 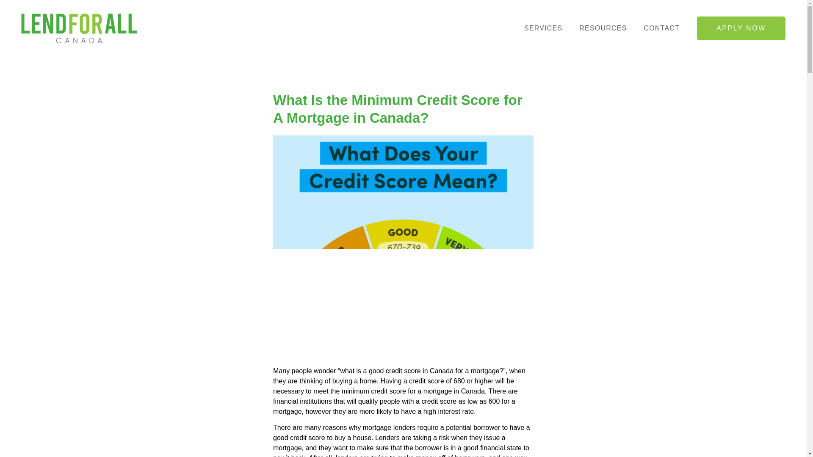 What do you see at coordinates (603, 28) in the screenshot?
I see `RESOURCES` at bounding box center [603, 28].